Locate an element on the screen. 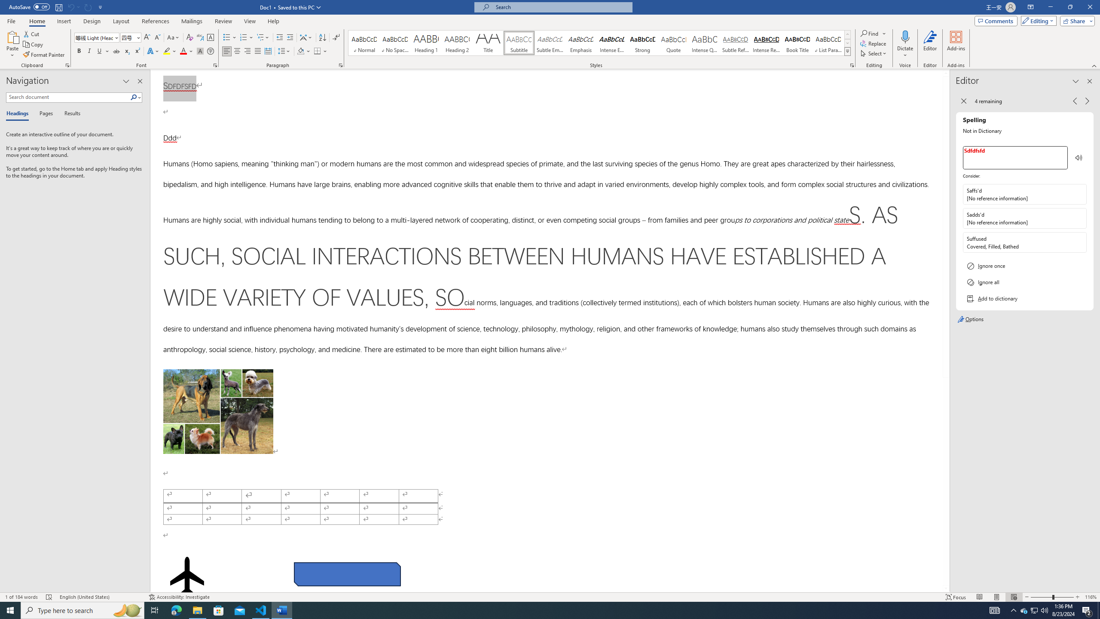 Image resolution: width=1100 pixels, height=619 pixels. Book Title is located at coordinates (797, 43).